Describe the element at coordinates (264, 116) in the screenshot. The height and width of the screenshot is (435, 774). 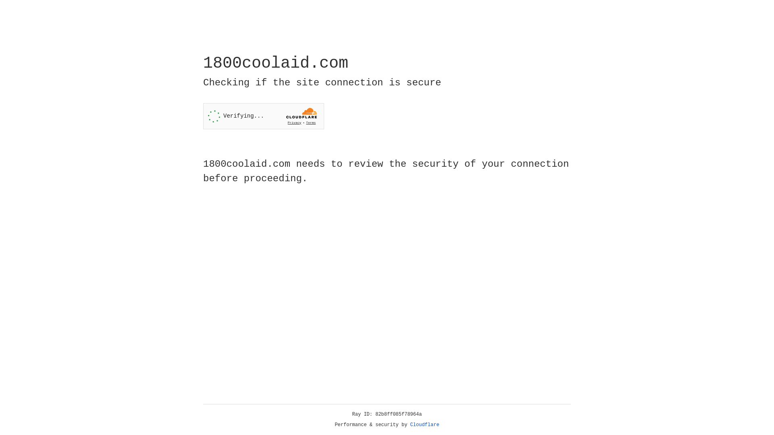
I see `Widget containing a Cloudflare security challenge` at that location.